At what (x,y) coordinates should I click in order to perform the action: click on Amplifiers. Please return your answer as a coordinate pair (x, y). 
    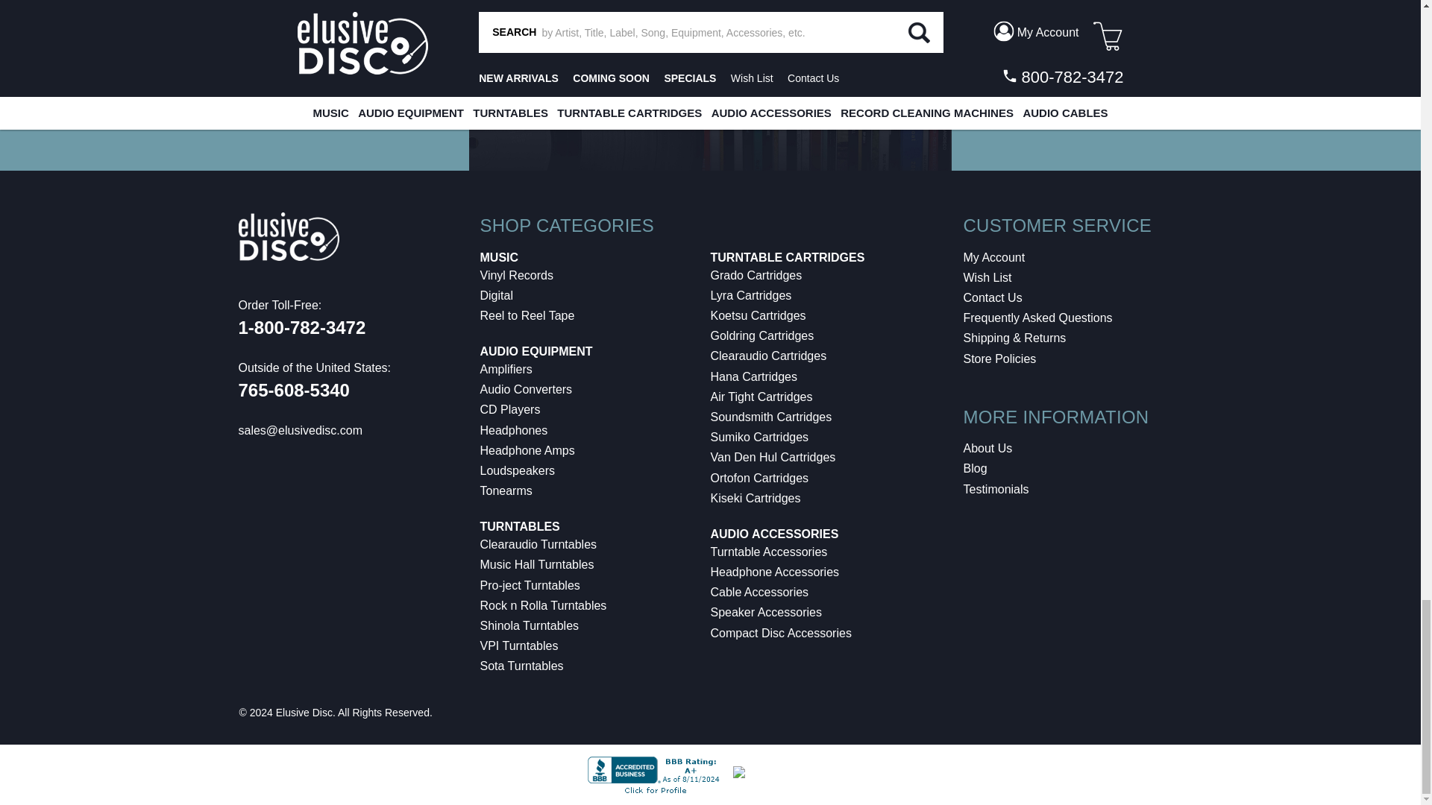
    Looking at the image, I should click on (506, 370).